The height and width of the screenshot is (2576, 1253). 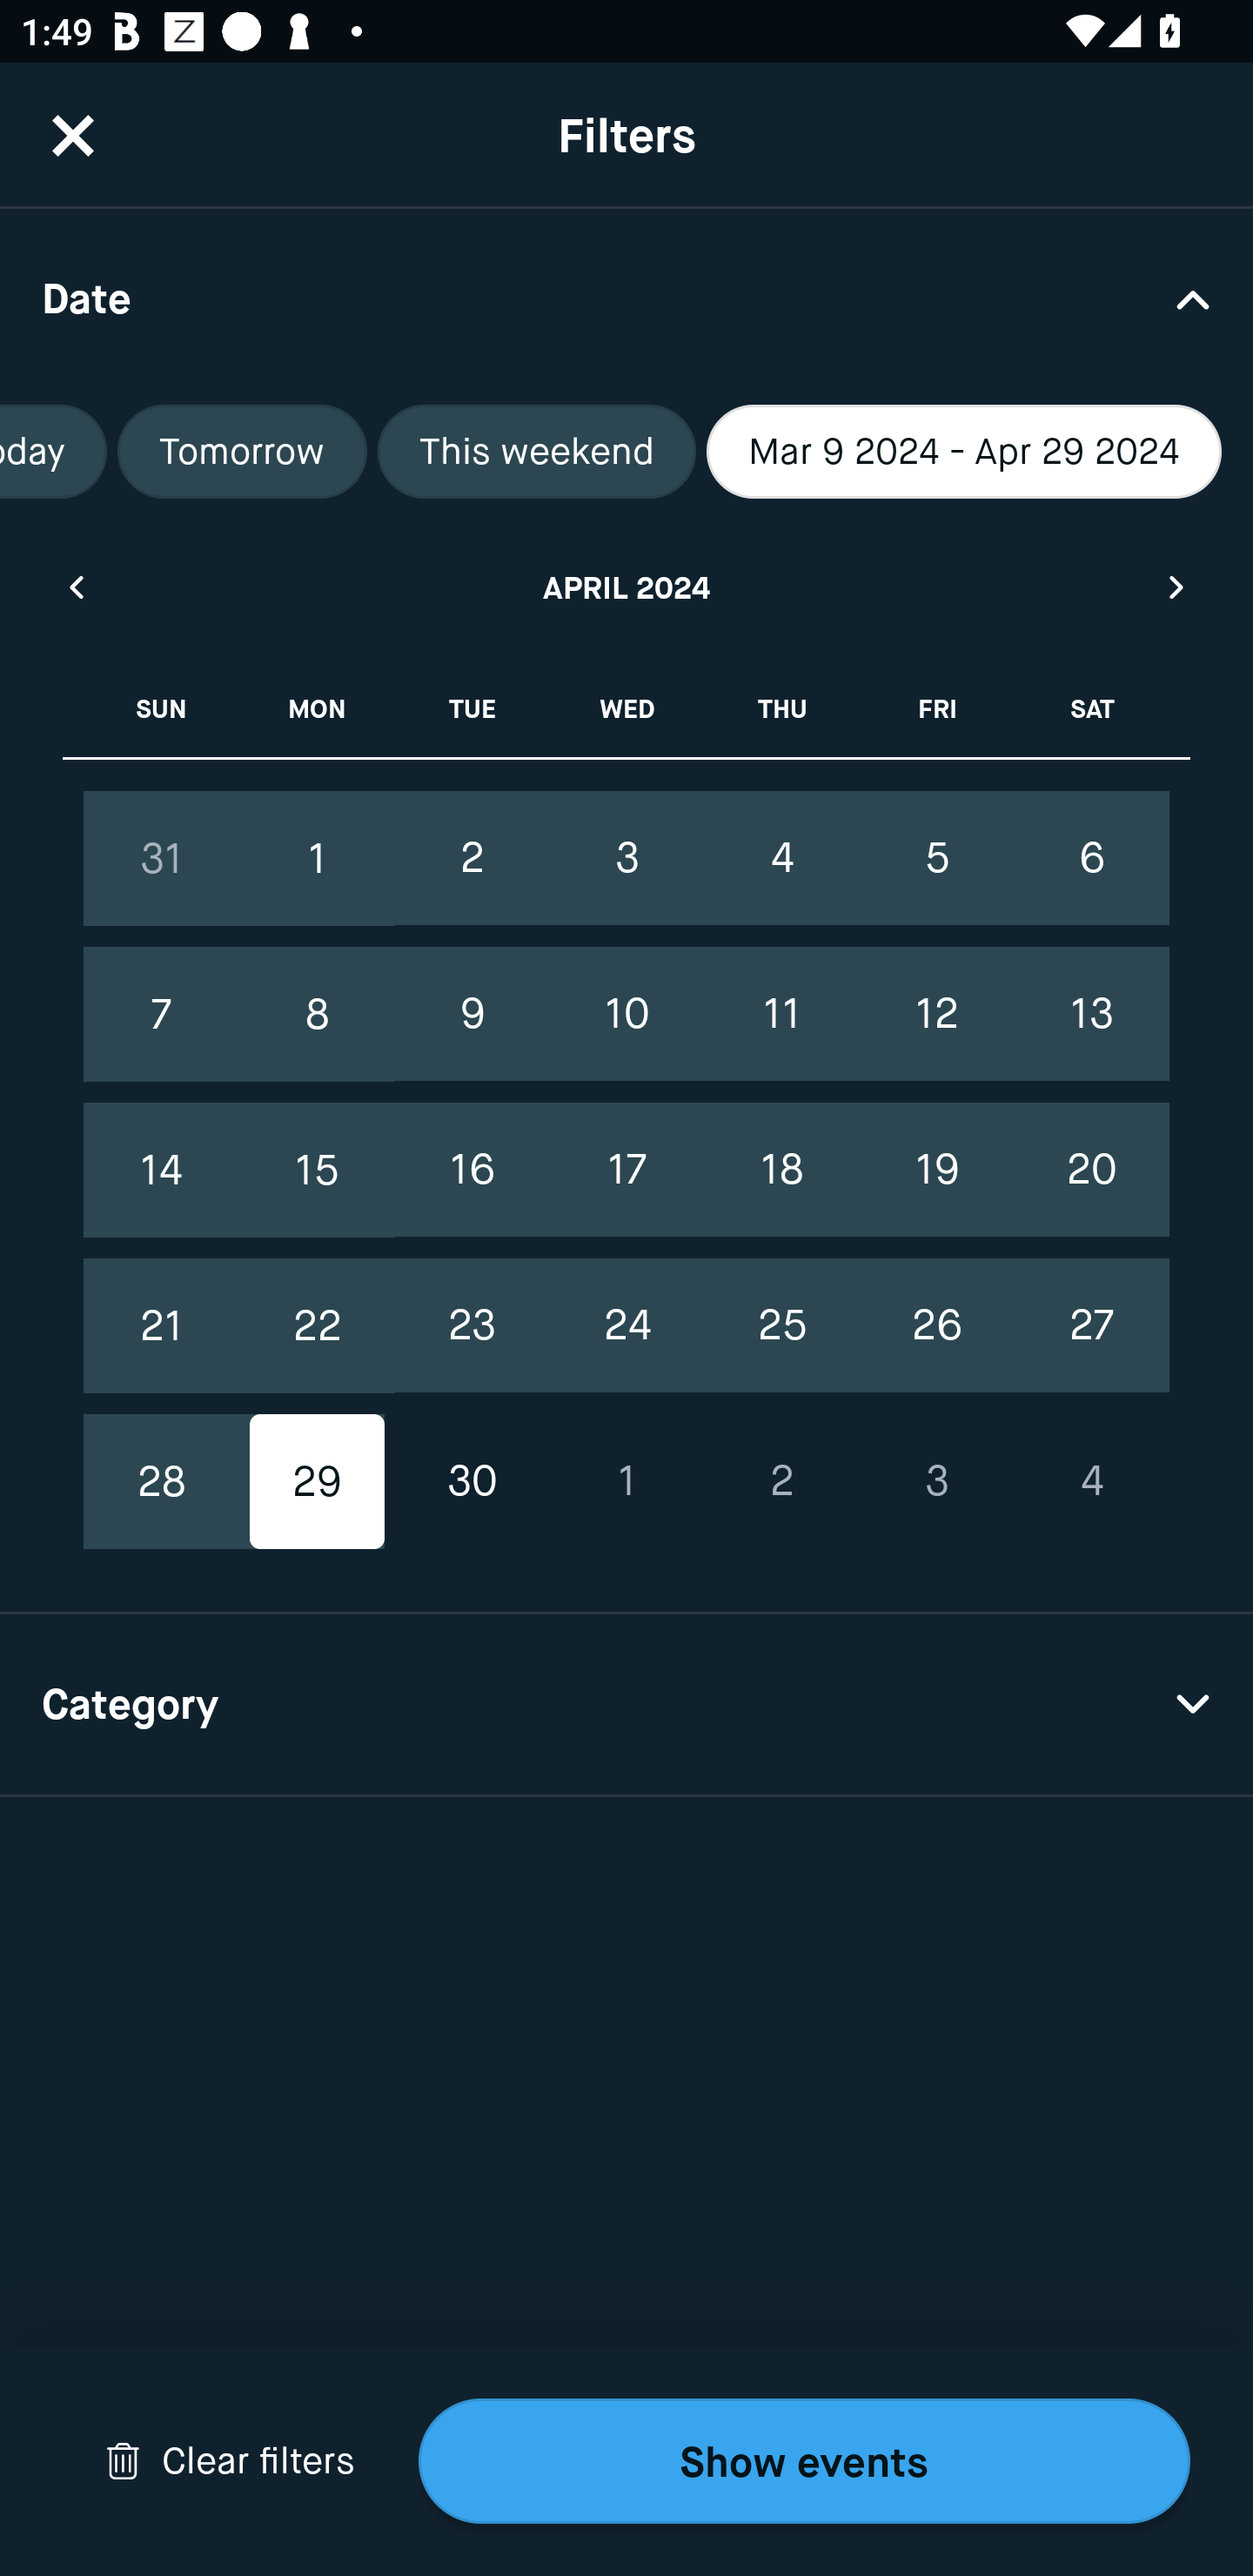 I want to click on 28, so click(x=162, y=1481).